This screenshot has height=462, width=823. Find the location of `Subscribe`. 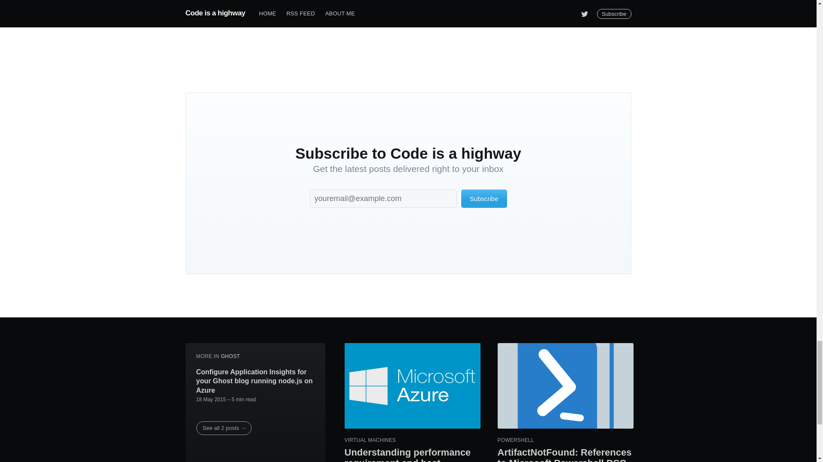

Subscribe is located at coordinates (484, 198).